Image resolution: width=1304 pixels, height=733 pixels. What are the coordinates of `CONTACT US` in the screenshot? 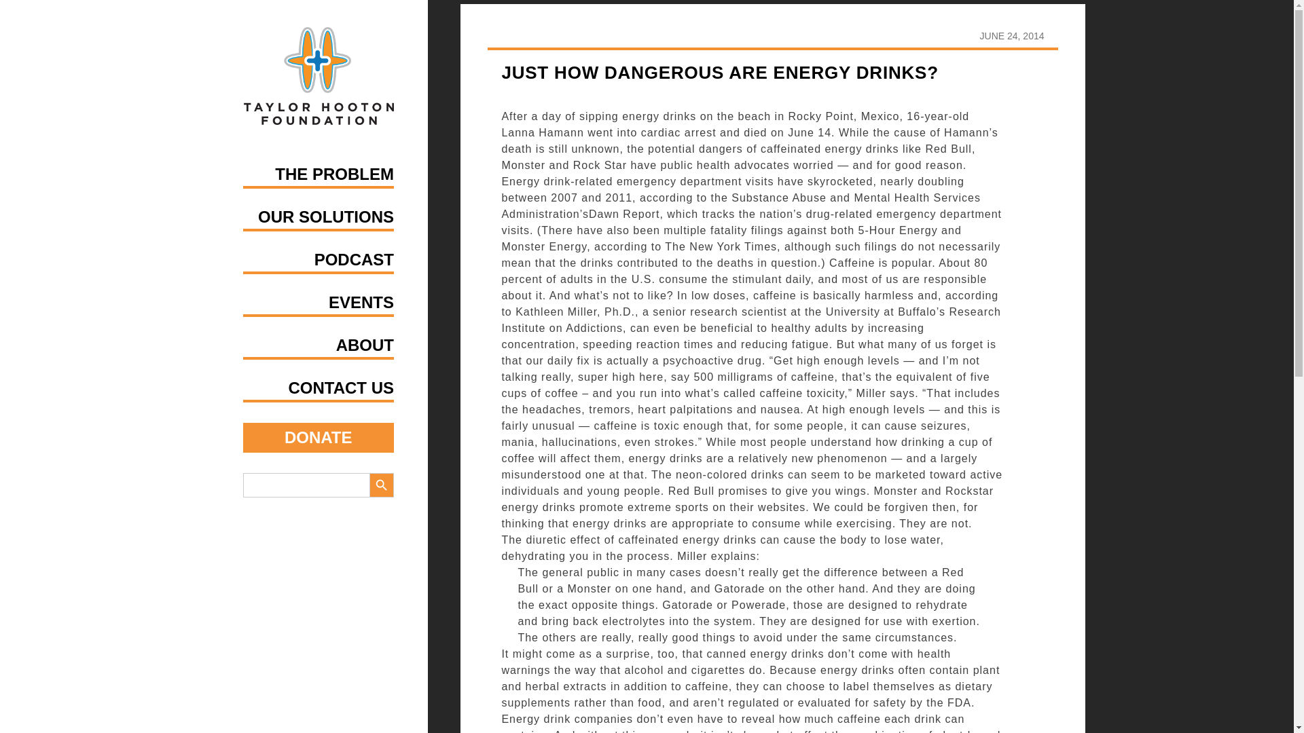 It's located at (341, 388).